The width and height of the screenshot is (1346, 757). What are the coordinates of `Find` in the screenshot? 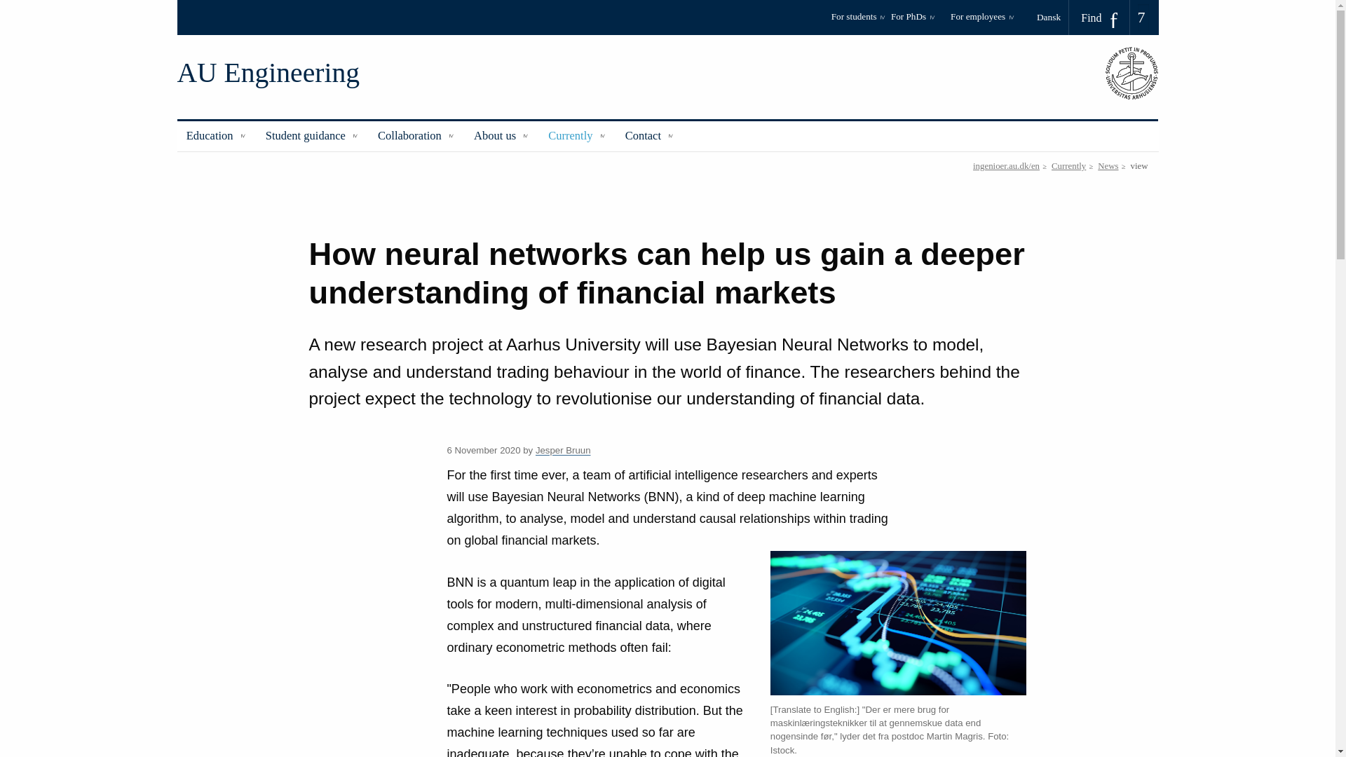 It's located at (1099, 18).